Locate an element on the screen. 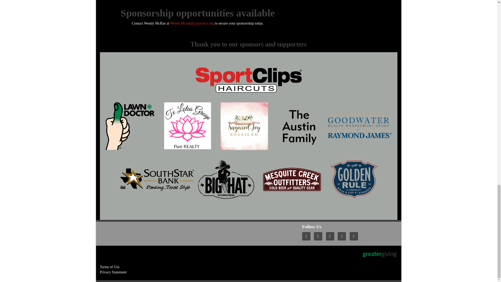 This screenshot has width=501, height=282. Twitter is located at coordinates (319, 236).